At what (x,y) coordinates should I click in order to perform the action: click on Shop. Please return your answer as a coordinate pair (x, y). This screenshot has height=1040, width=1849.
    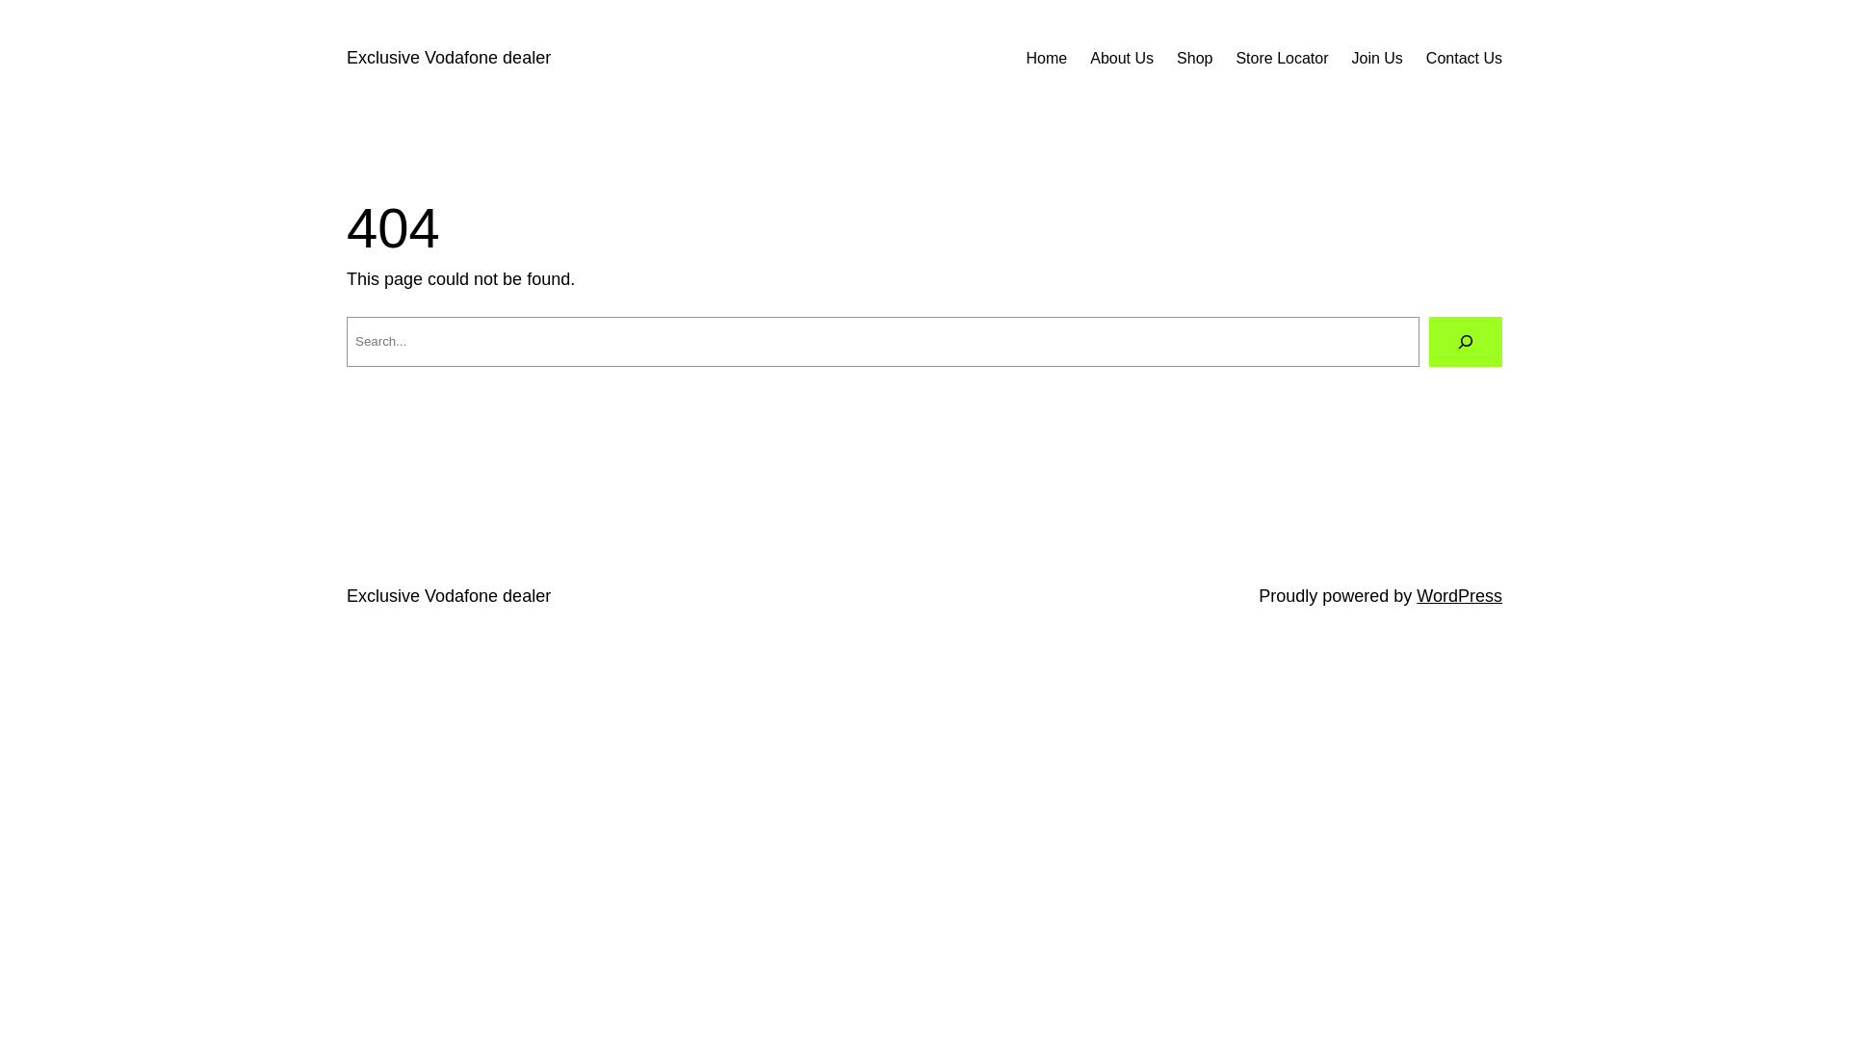
    Looking at the image, I should click on (1194, 59).